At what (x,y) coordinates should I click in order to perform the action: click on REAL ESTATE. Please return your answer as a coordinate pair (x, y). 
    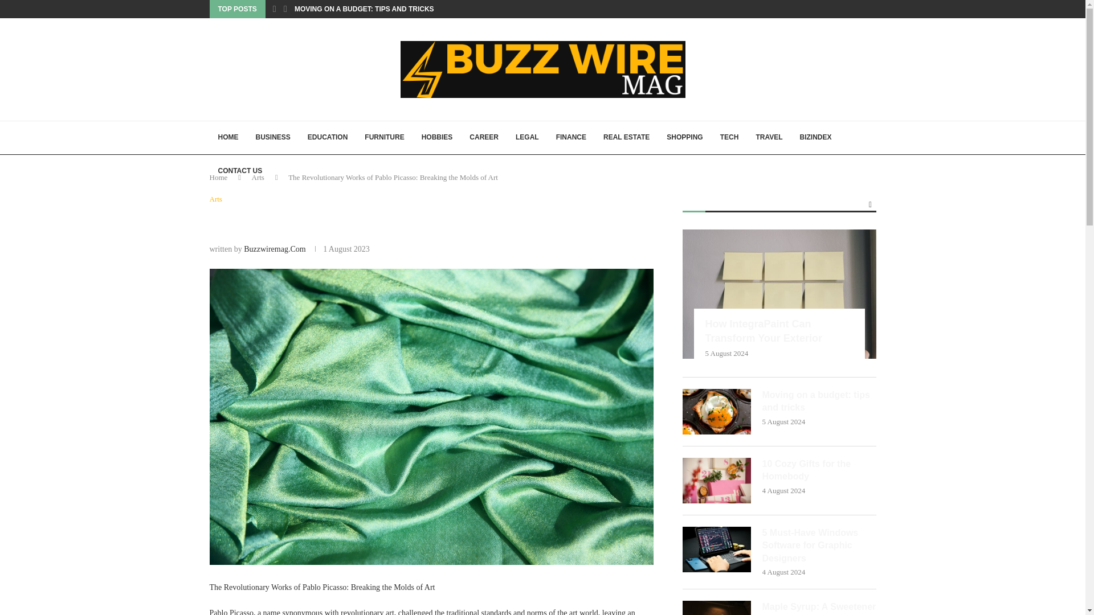
    Looking at the image, I should click on (627, 138).